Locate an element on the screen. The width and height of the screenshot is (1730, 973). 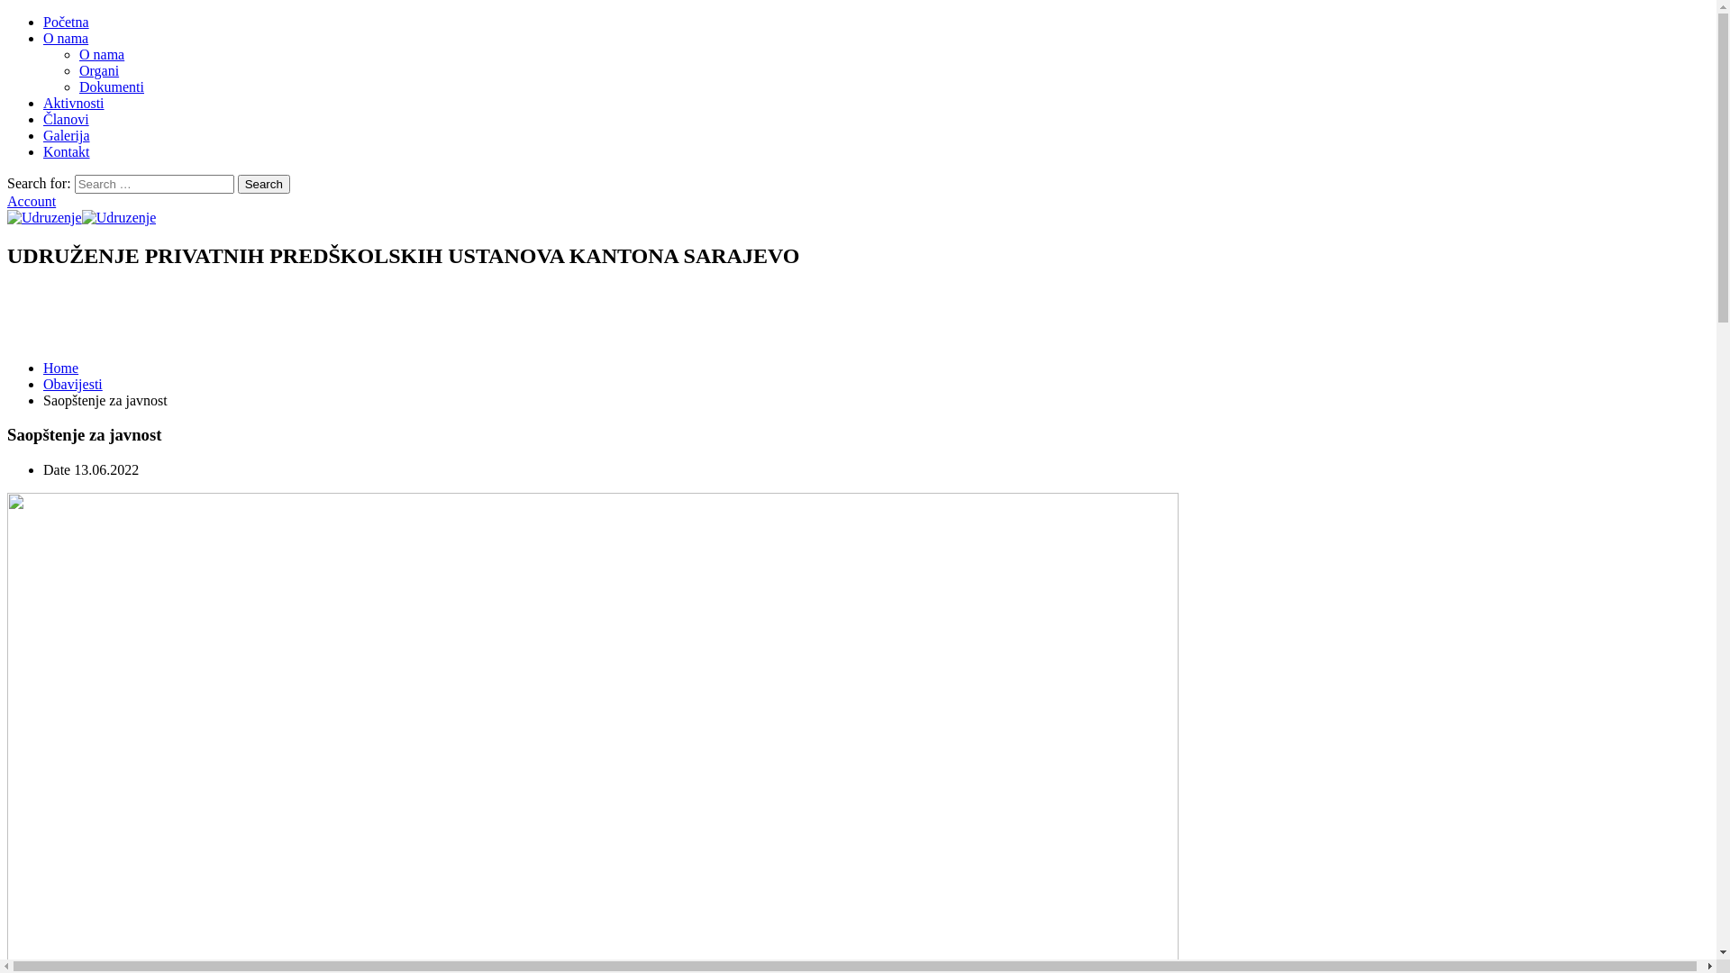
Aktivnosti is located at coordinates (74, 103).